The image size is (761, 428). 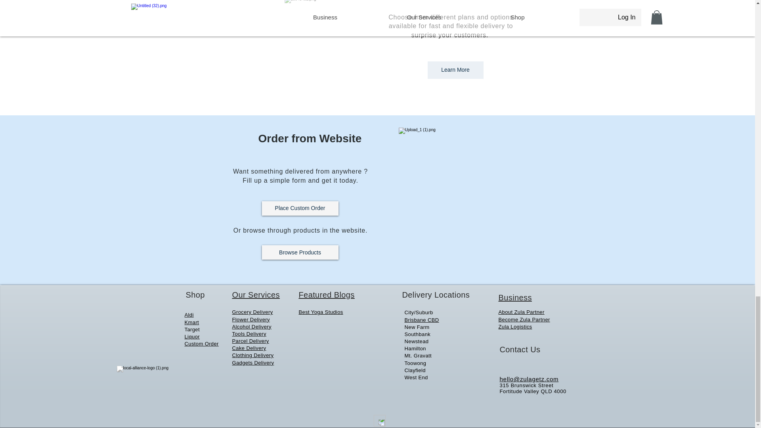 What do you see at coordinates (524, 319) in the screenshot?
I see `Become Zula Partner` at bounding box center [524, 319].